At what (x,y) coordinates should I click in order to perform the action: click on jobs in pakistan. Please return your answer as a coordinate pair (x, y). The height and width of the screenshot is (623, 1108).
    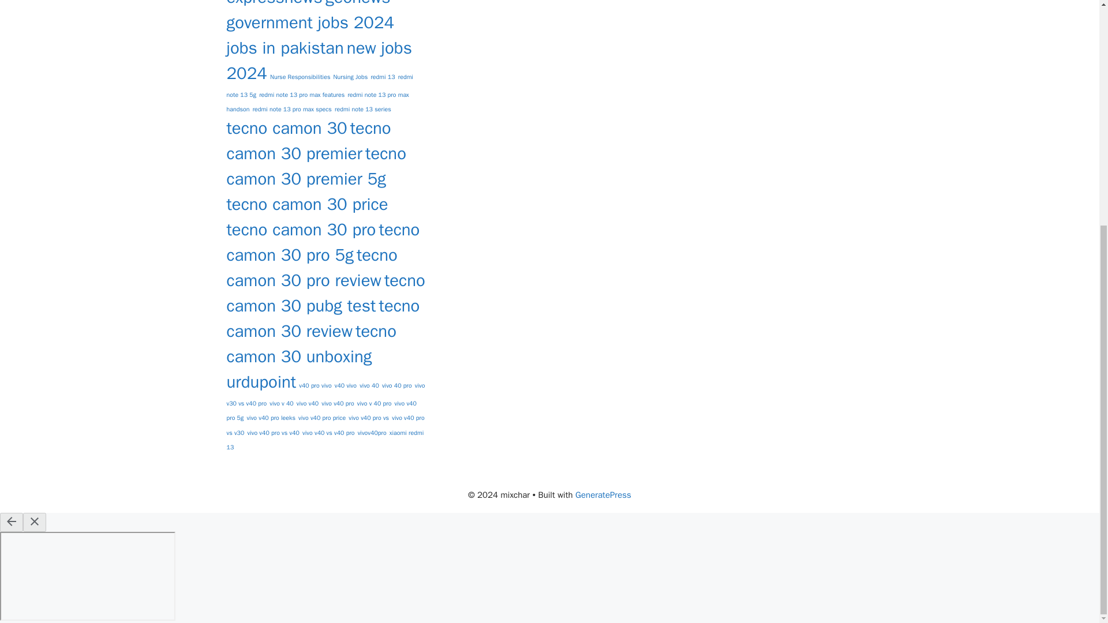
    Looking at the image, I should click on (285, 47).